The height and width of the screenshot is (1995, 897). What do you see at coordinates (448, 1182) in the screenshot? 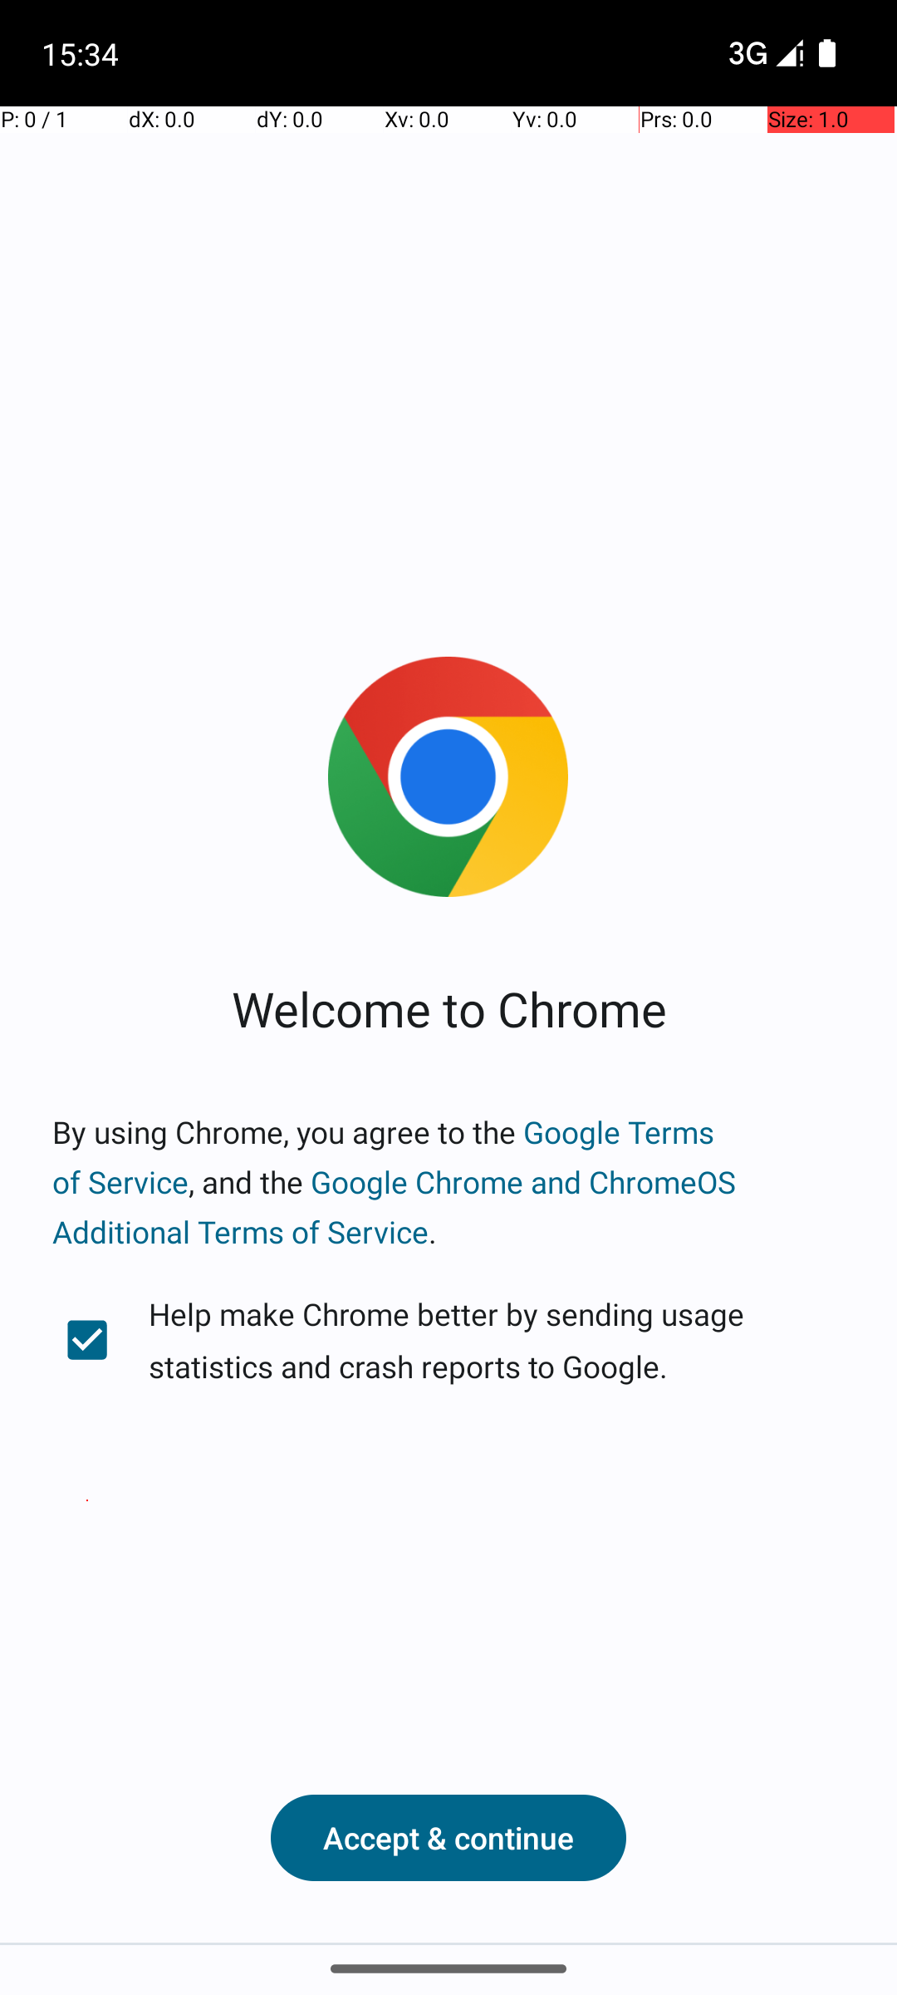
I see `By using Chrome, you agree to the Google Terms of Service, and the Google Chrome and ChromeOS Additional Terms of Service.` at bounding box center [448, 1182].